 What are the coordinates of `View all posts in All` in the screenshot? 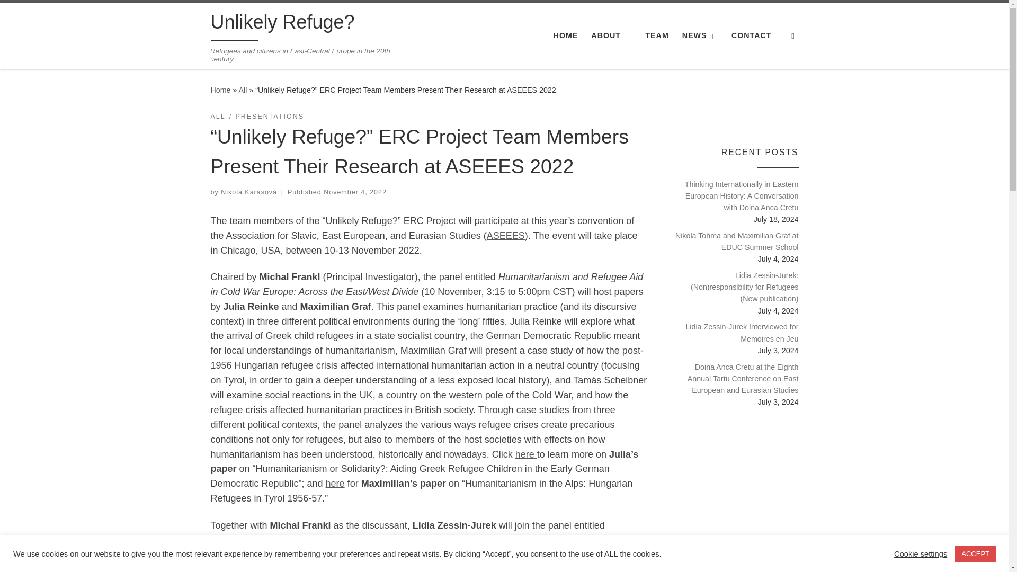 It's located at (218, 117).